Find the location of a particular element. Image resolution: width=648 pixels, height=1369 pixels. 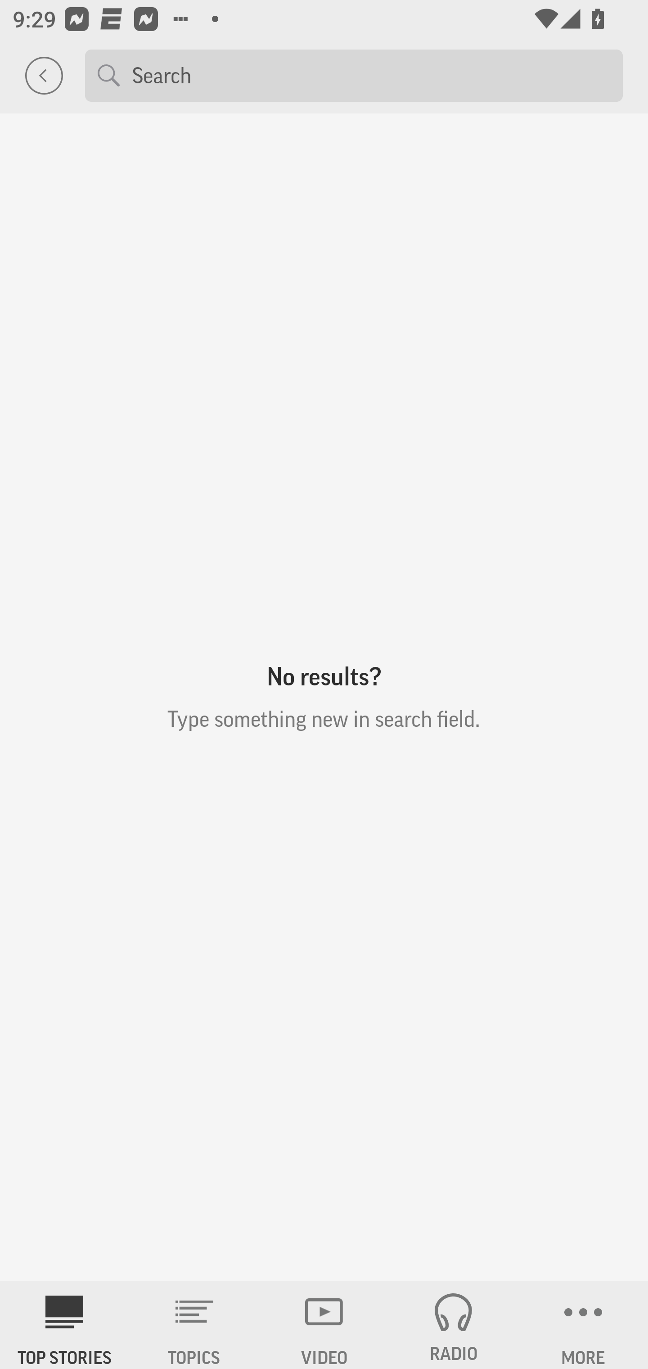

TOPICS is located at coordinates (194, 1325).